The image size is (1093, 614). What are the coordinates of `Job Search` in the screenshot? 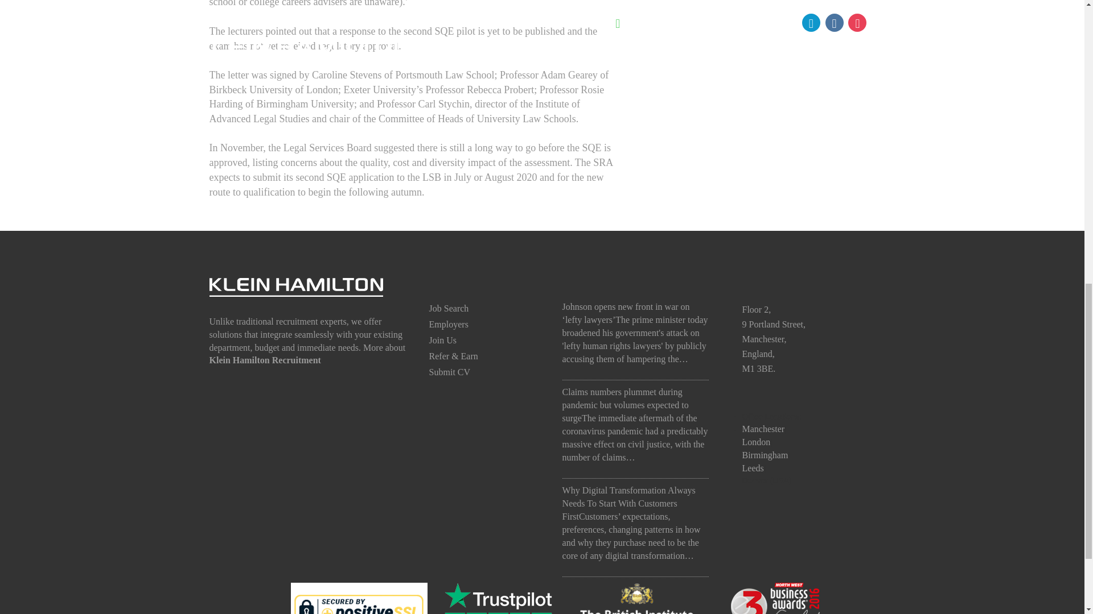 It's located at (449, 308).